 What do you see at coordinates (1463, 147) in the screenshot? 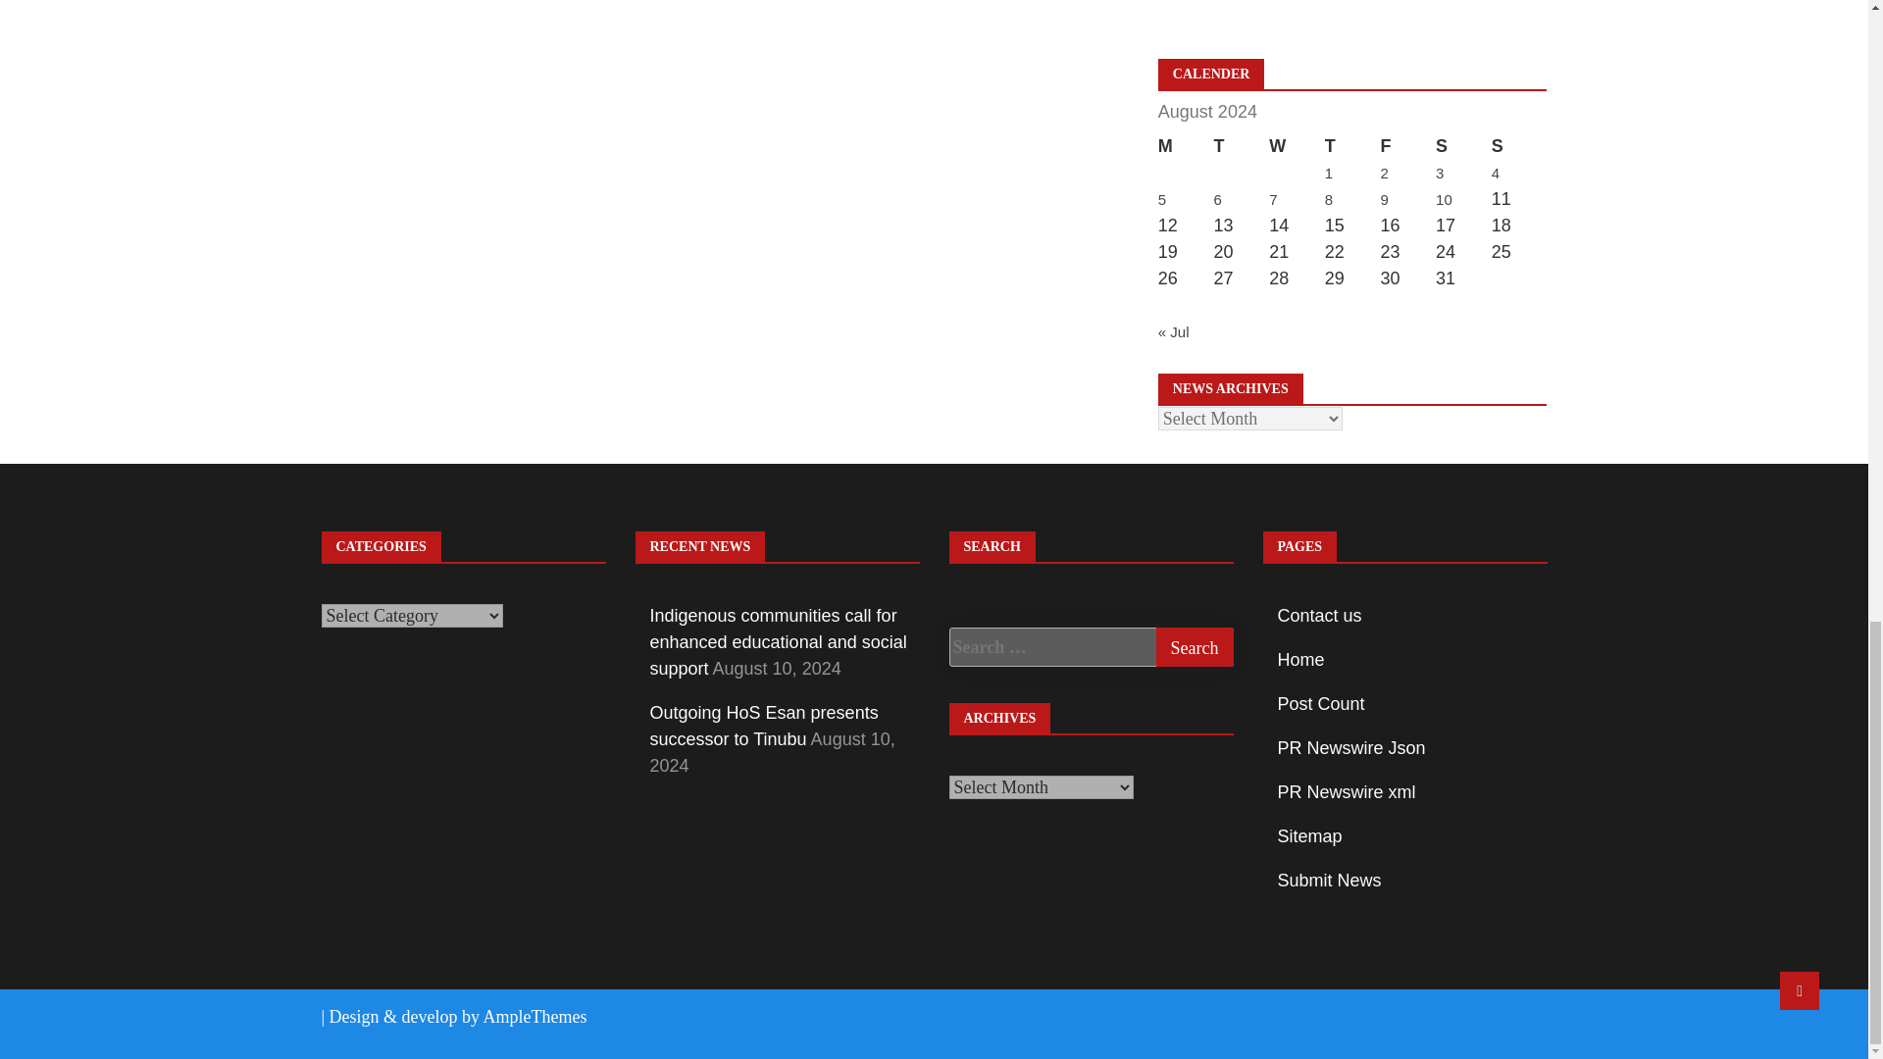
I see `Saturday` at bounding box center [1463, 147].